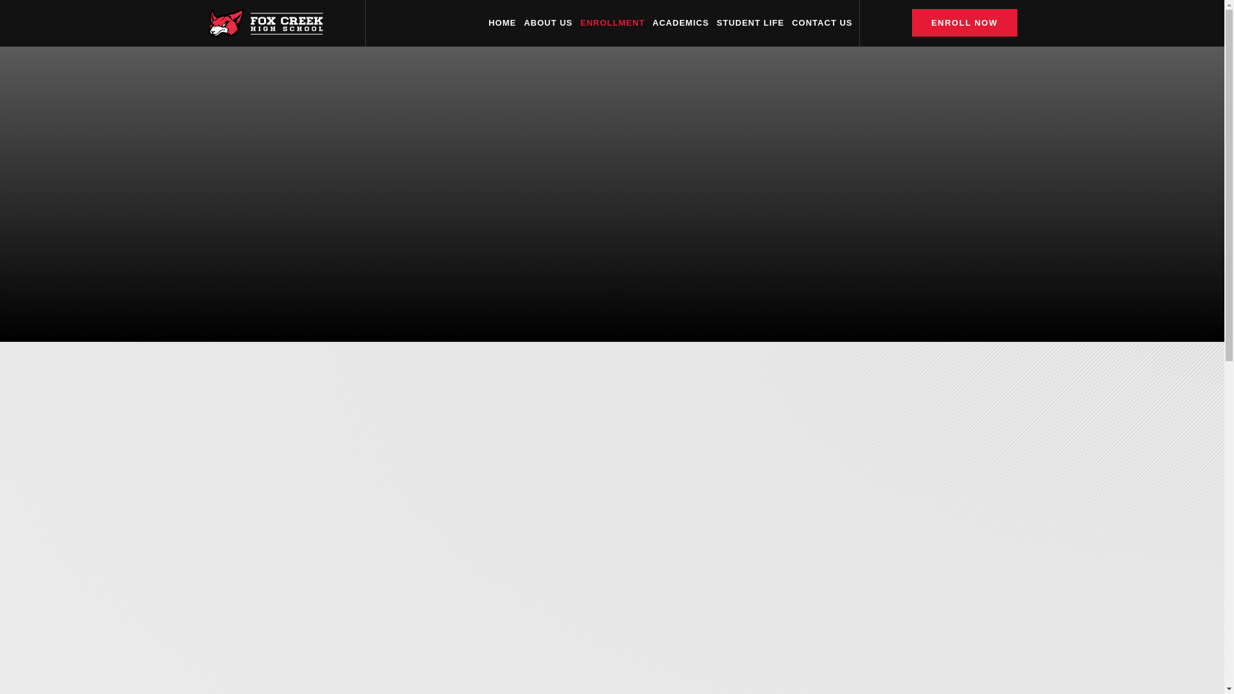 The image size is (1234, 694). Describe the element at coordinates (612, 22) in the screenshot. I see `ENROLLMENT` at that location.